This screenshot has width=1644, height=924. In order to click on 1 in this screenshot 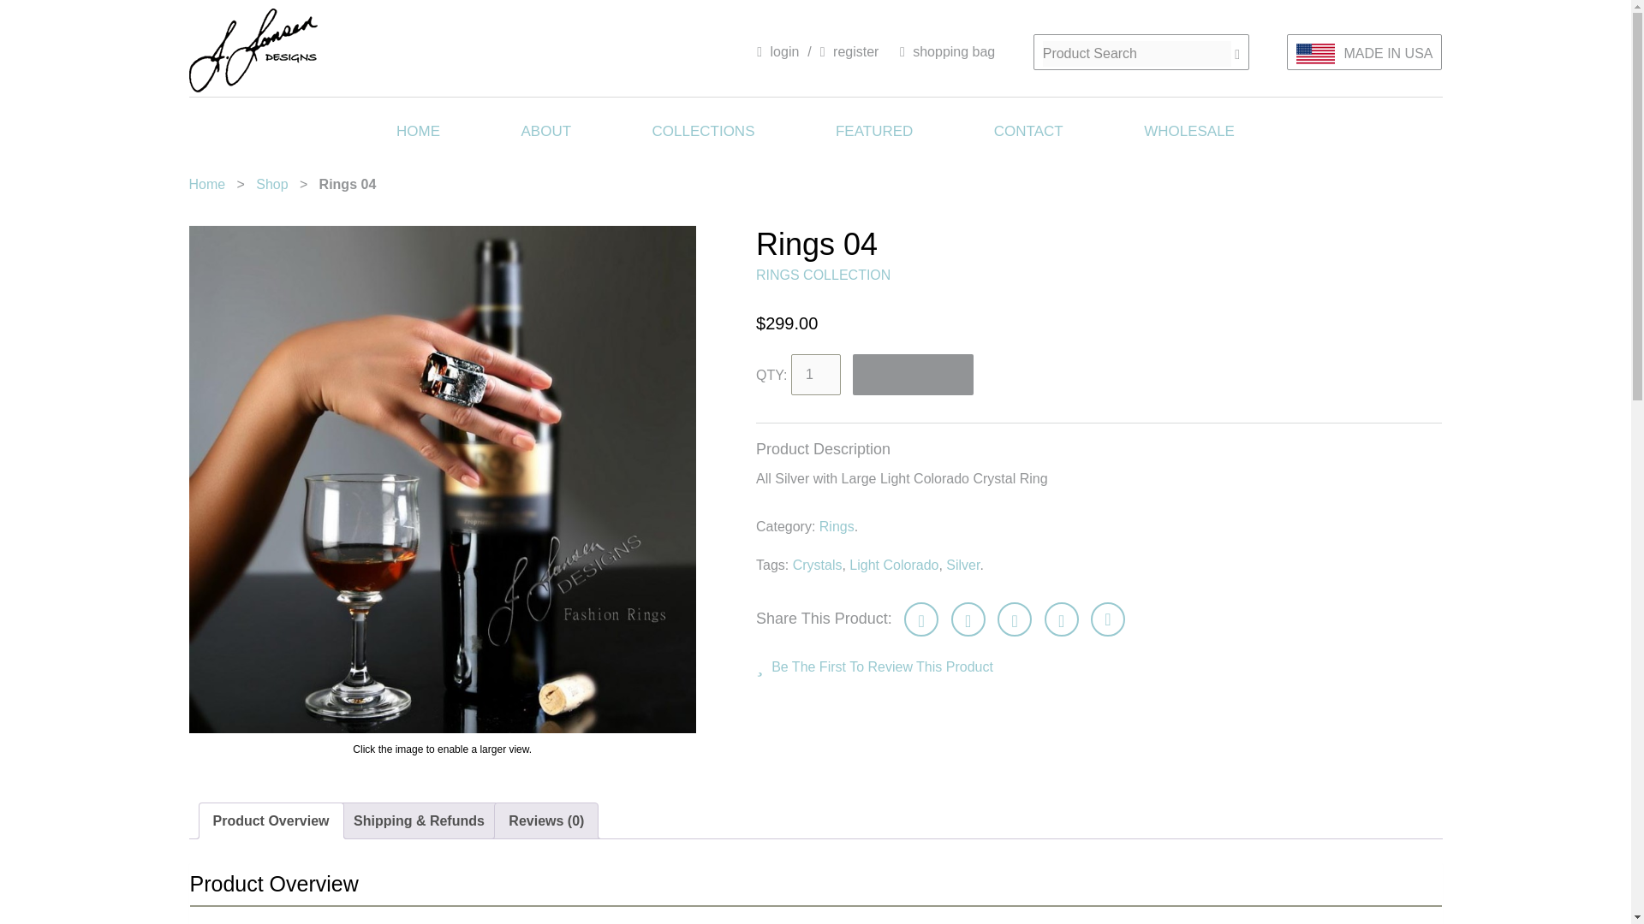, I will do `click(815, 375)`.